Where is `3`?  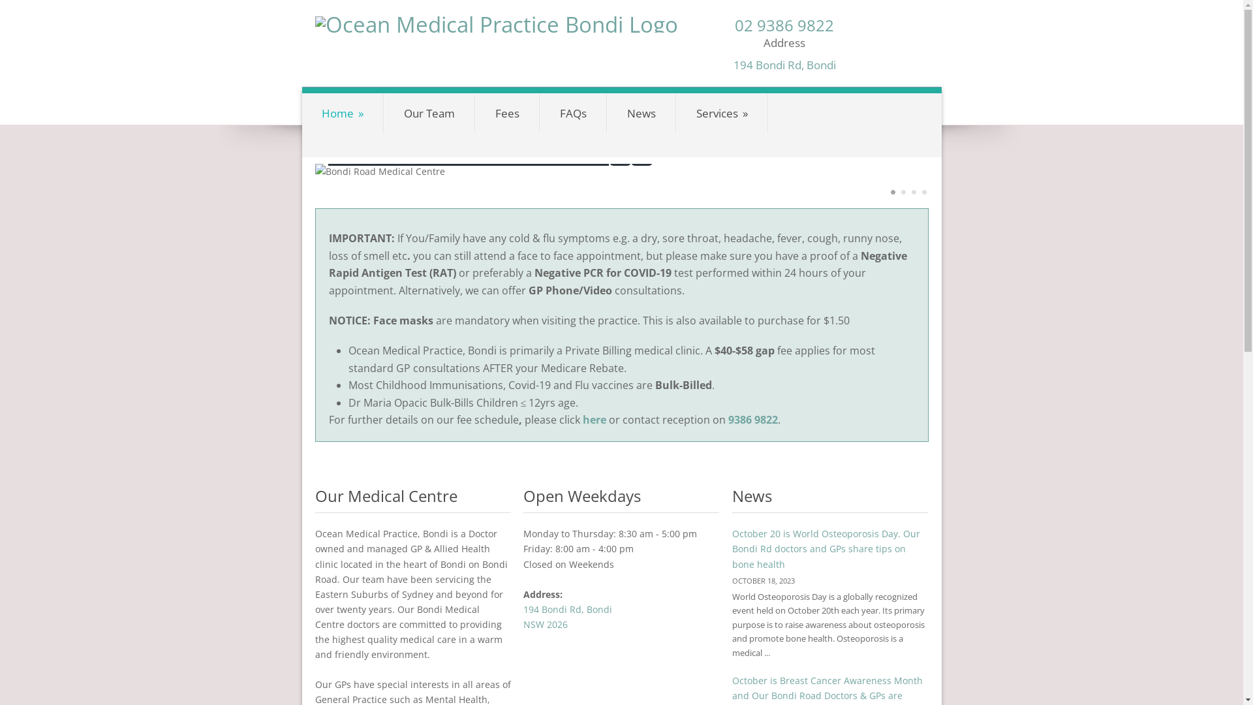 3 is located at coordinates (914, 192).